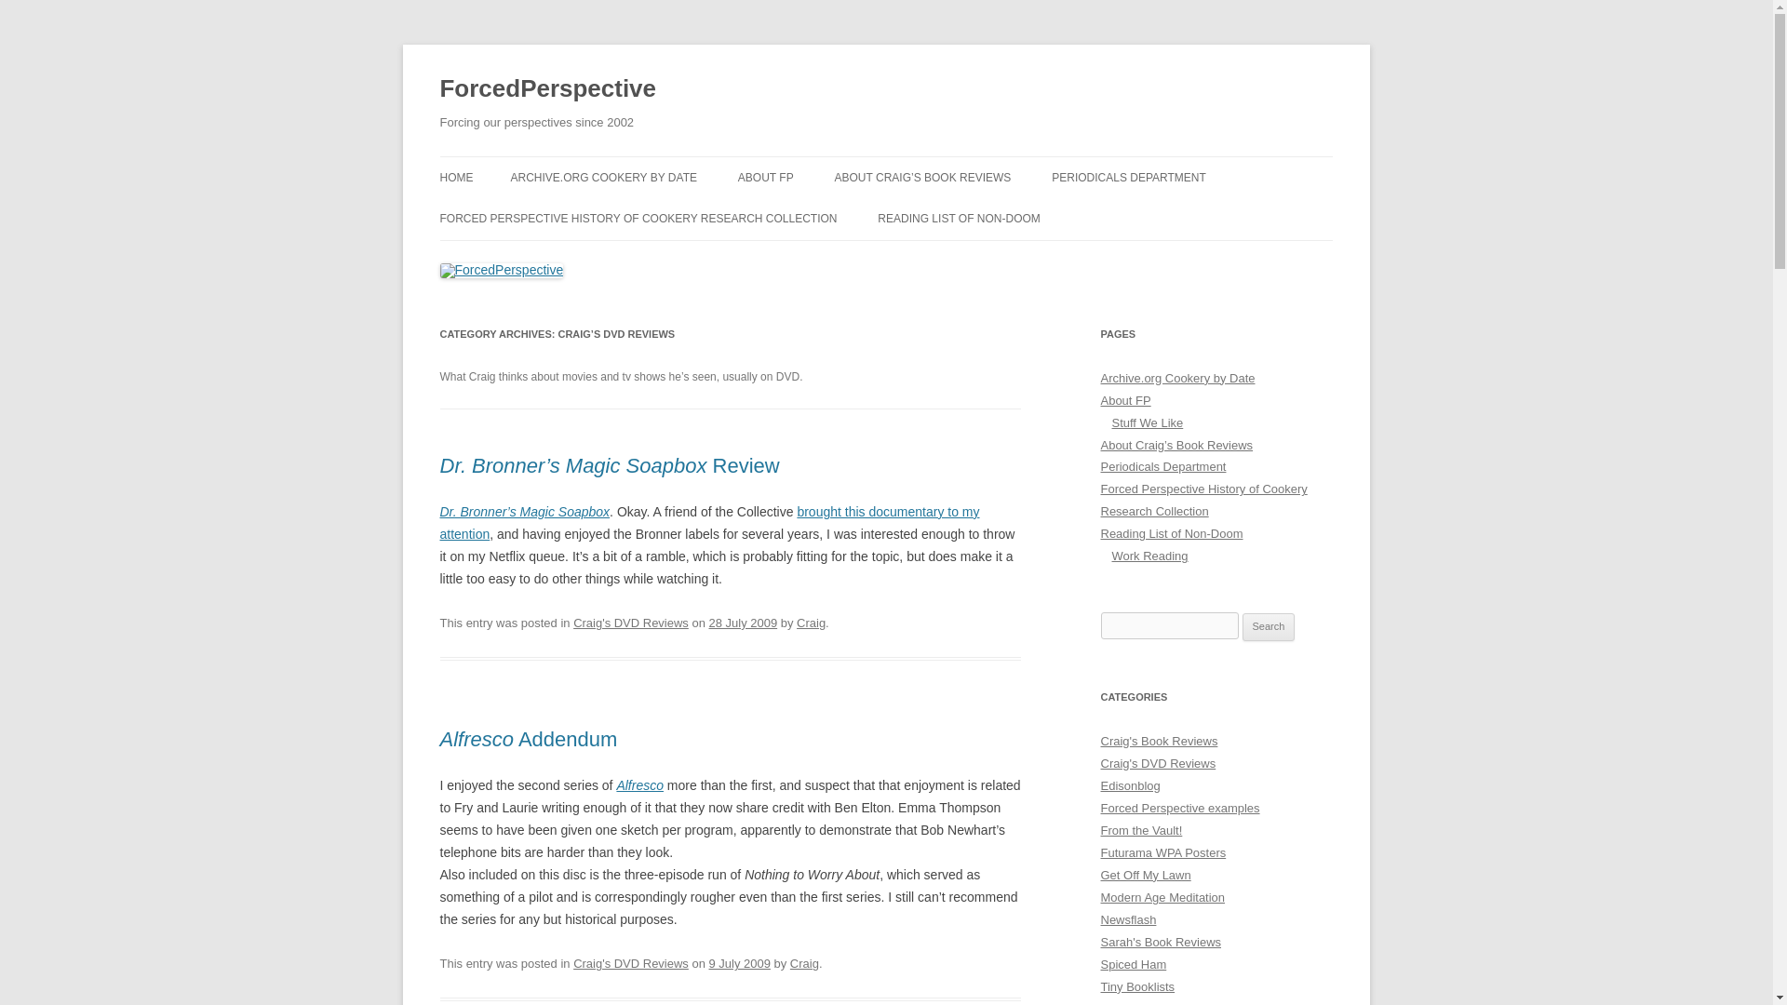 This screenshot has height=1005, width=1787. I want to click on View all posts by Craig, so click(812, 623).